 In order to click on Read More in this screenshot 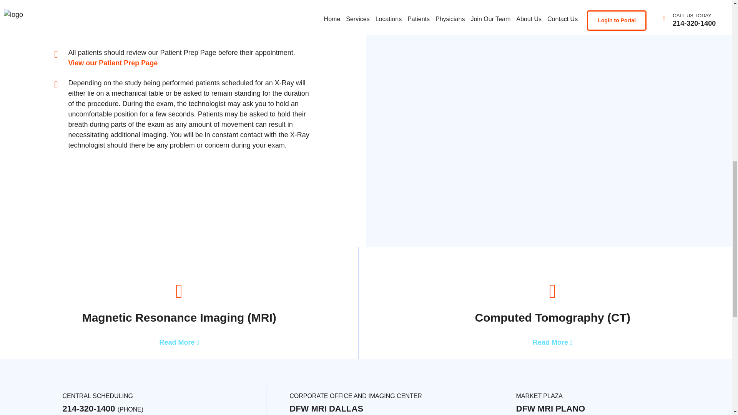, I will do `click(179, 342)`.